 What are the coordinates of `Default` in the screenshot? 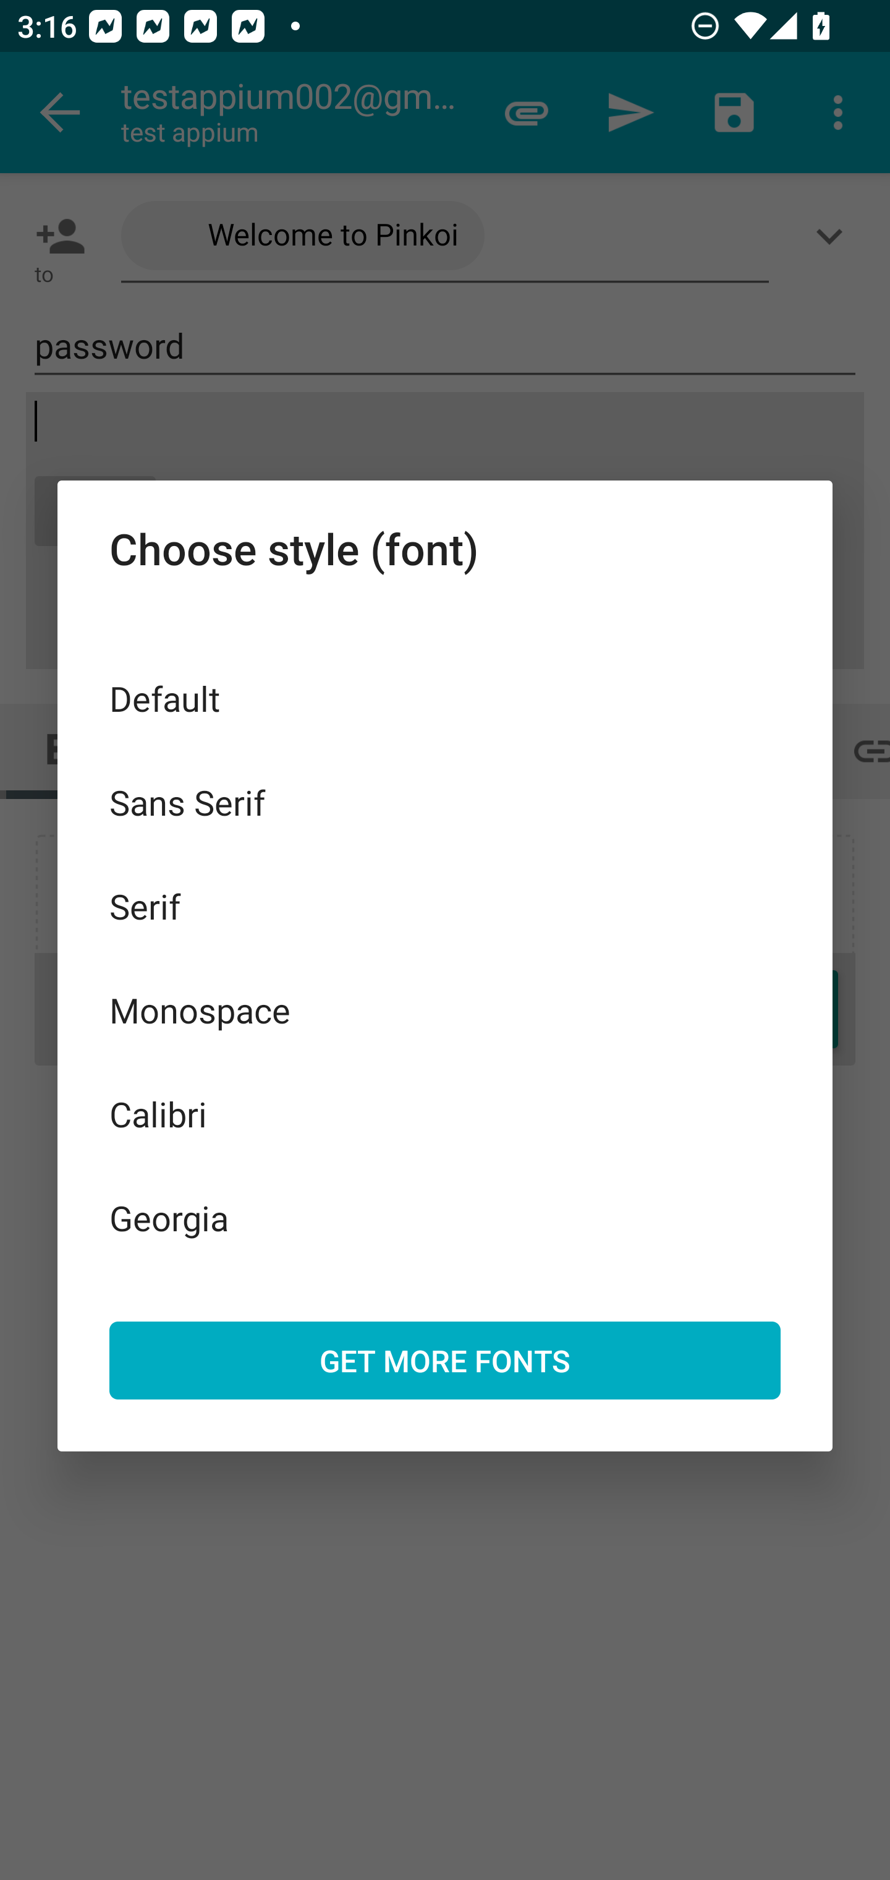 It's located at (445, 698).